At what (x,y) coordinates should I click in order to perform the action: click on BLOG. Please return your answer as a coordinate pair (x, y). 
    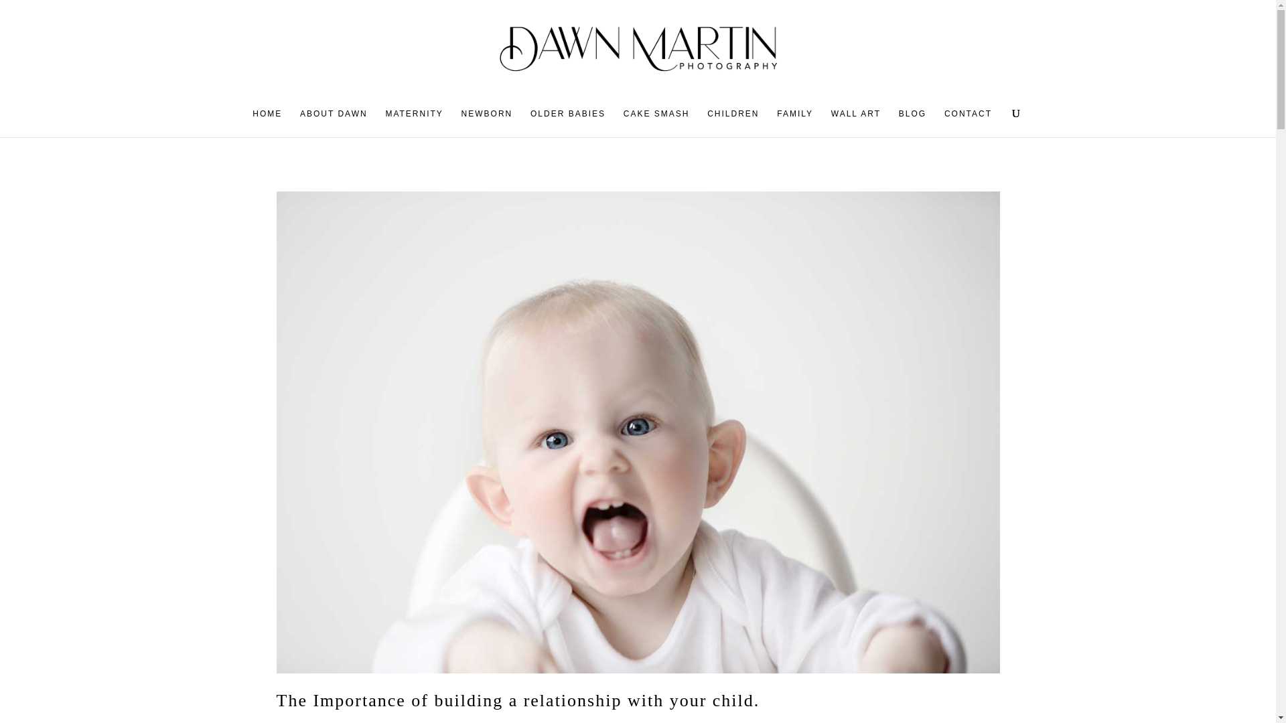
    Looking at the image, I should click on (912, 123).